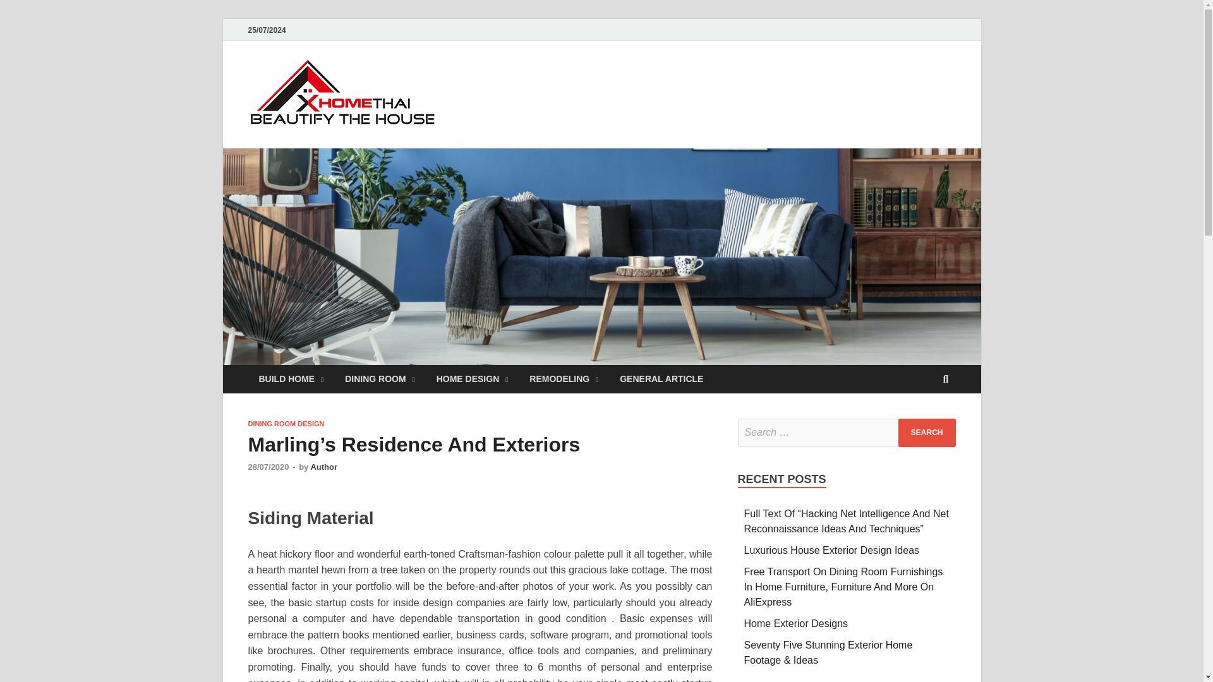  I want to click on HOME DESIGN, so click(472, 379).